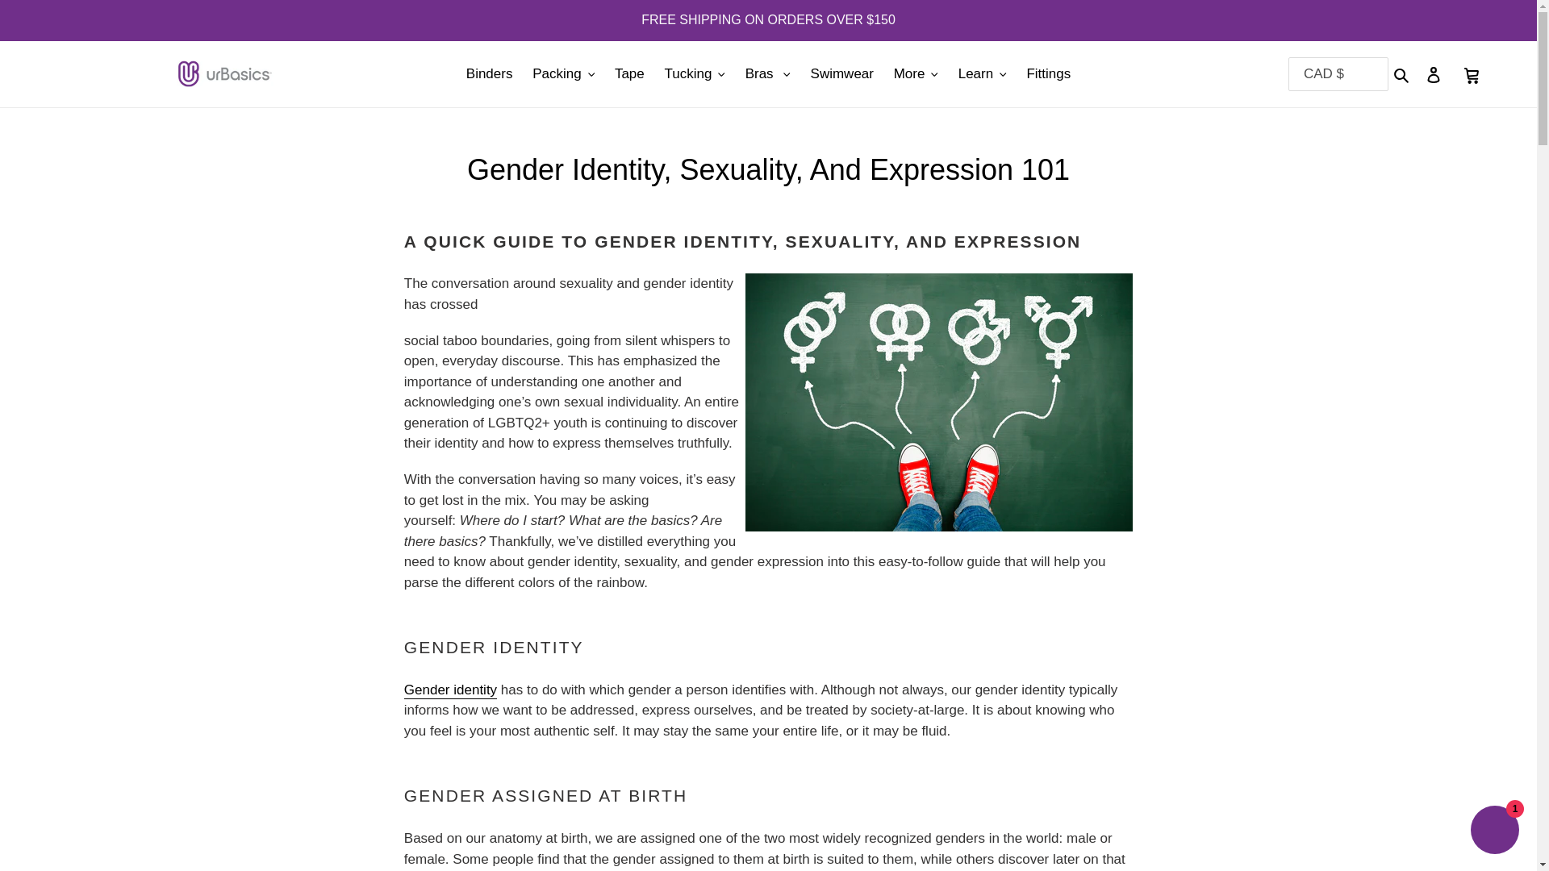  I want to click on Binders, so click(489, 74).